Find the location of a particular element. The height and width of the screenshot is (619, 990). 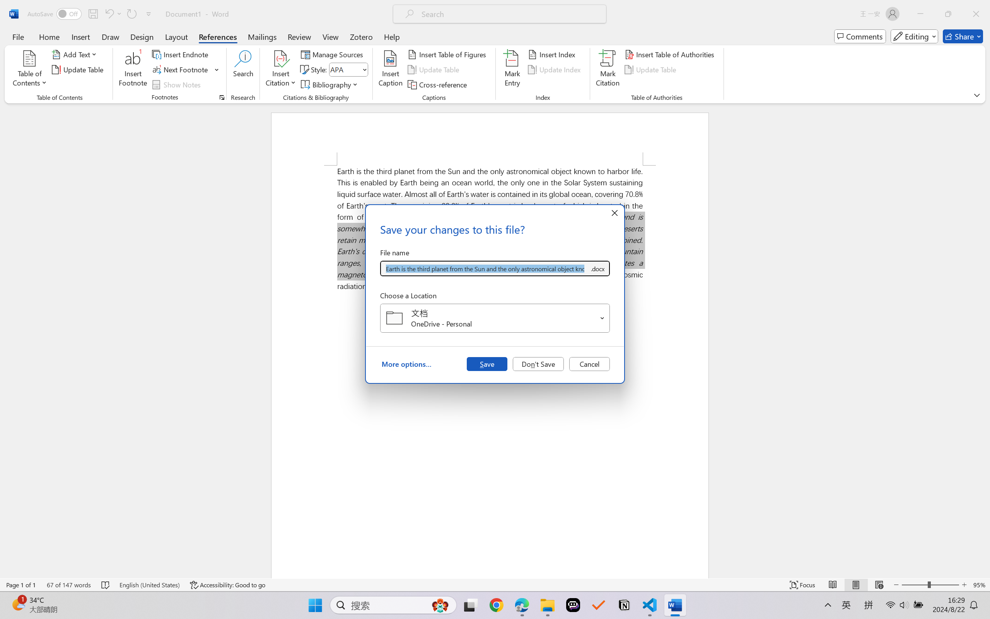

Next Footnote is located at coordinates (181, 70).